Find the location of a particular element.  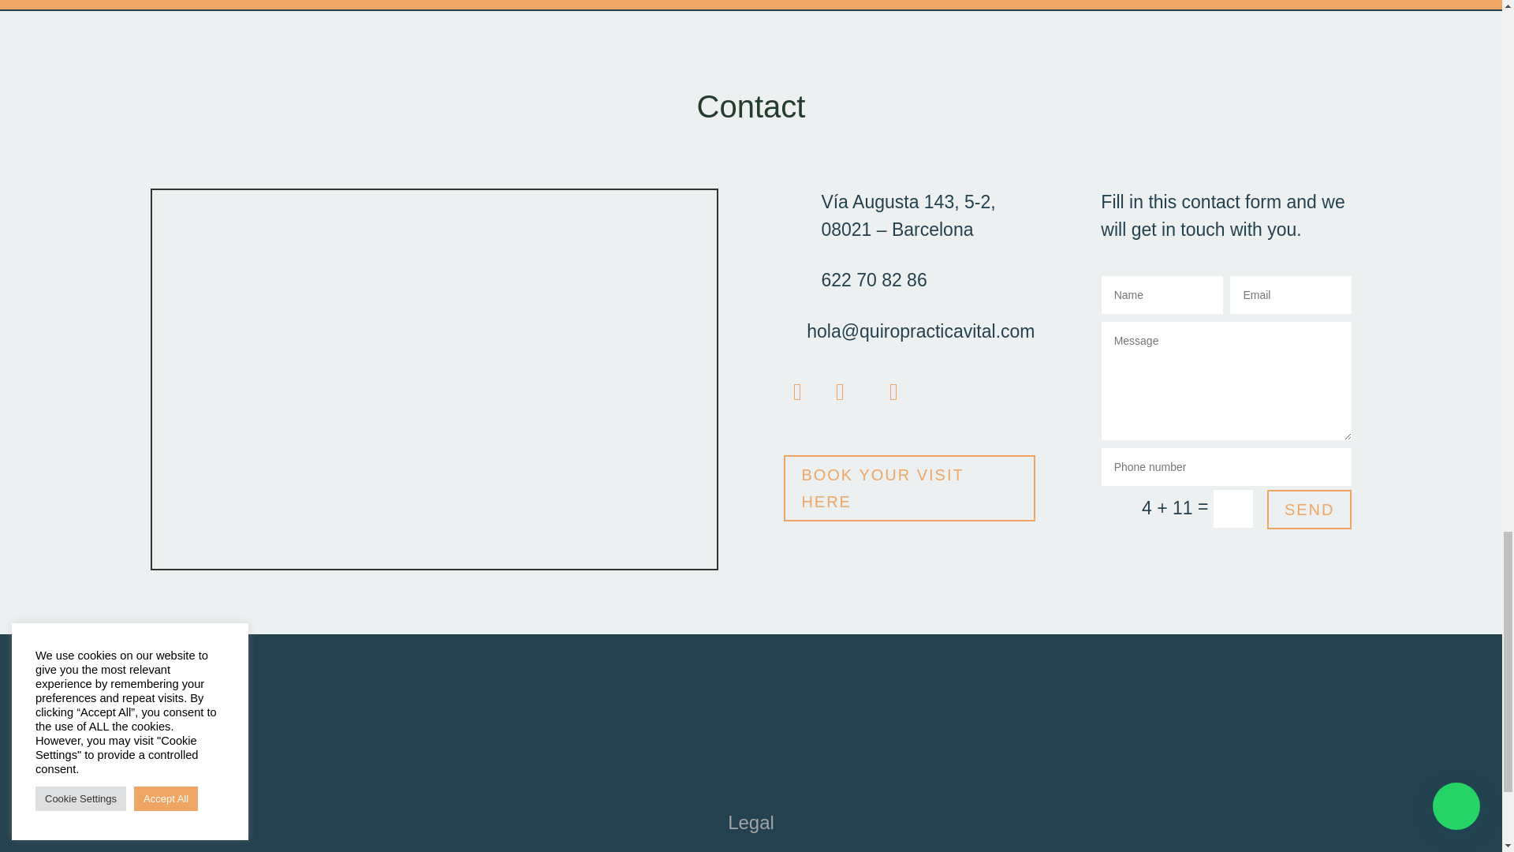

Follow on Facebook is located at coordinates (796, 391).